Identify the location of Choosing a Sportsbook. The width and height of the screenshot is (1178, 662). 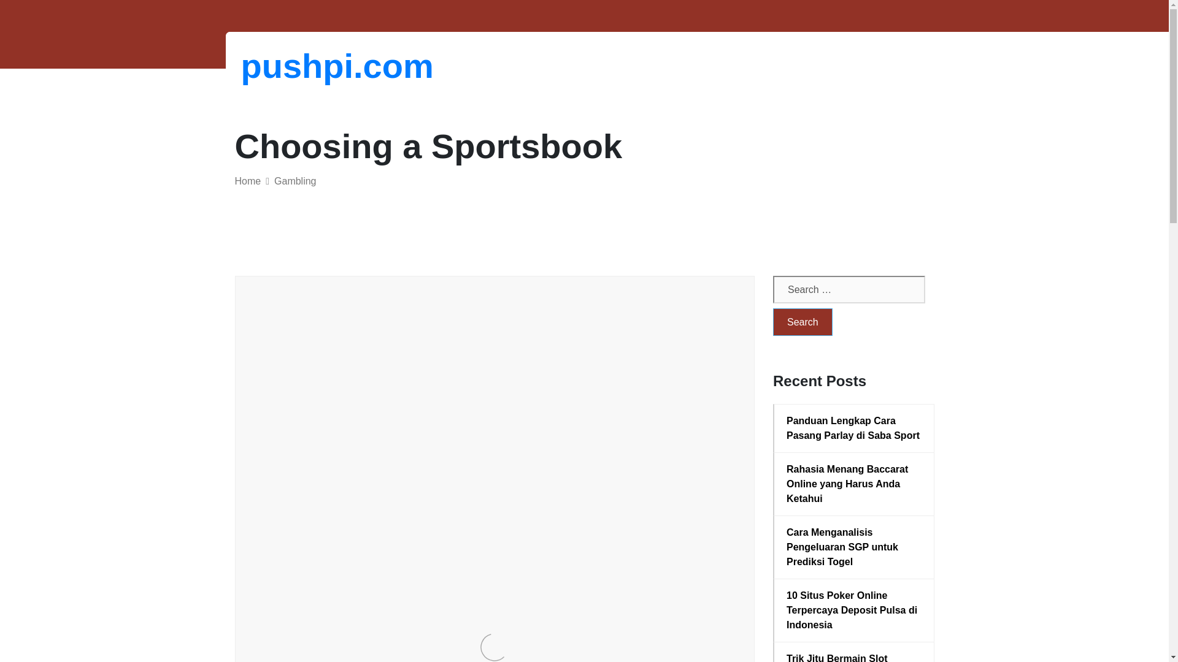
(388, 342).